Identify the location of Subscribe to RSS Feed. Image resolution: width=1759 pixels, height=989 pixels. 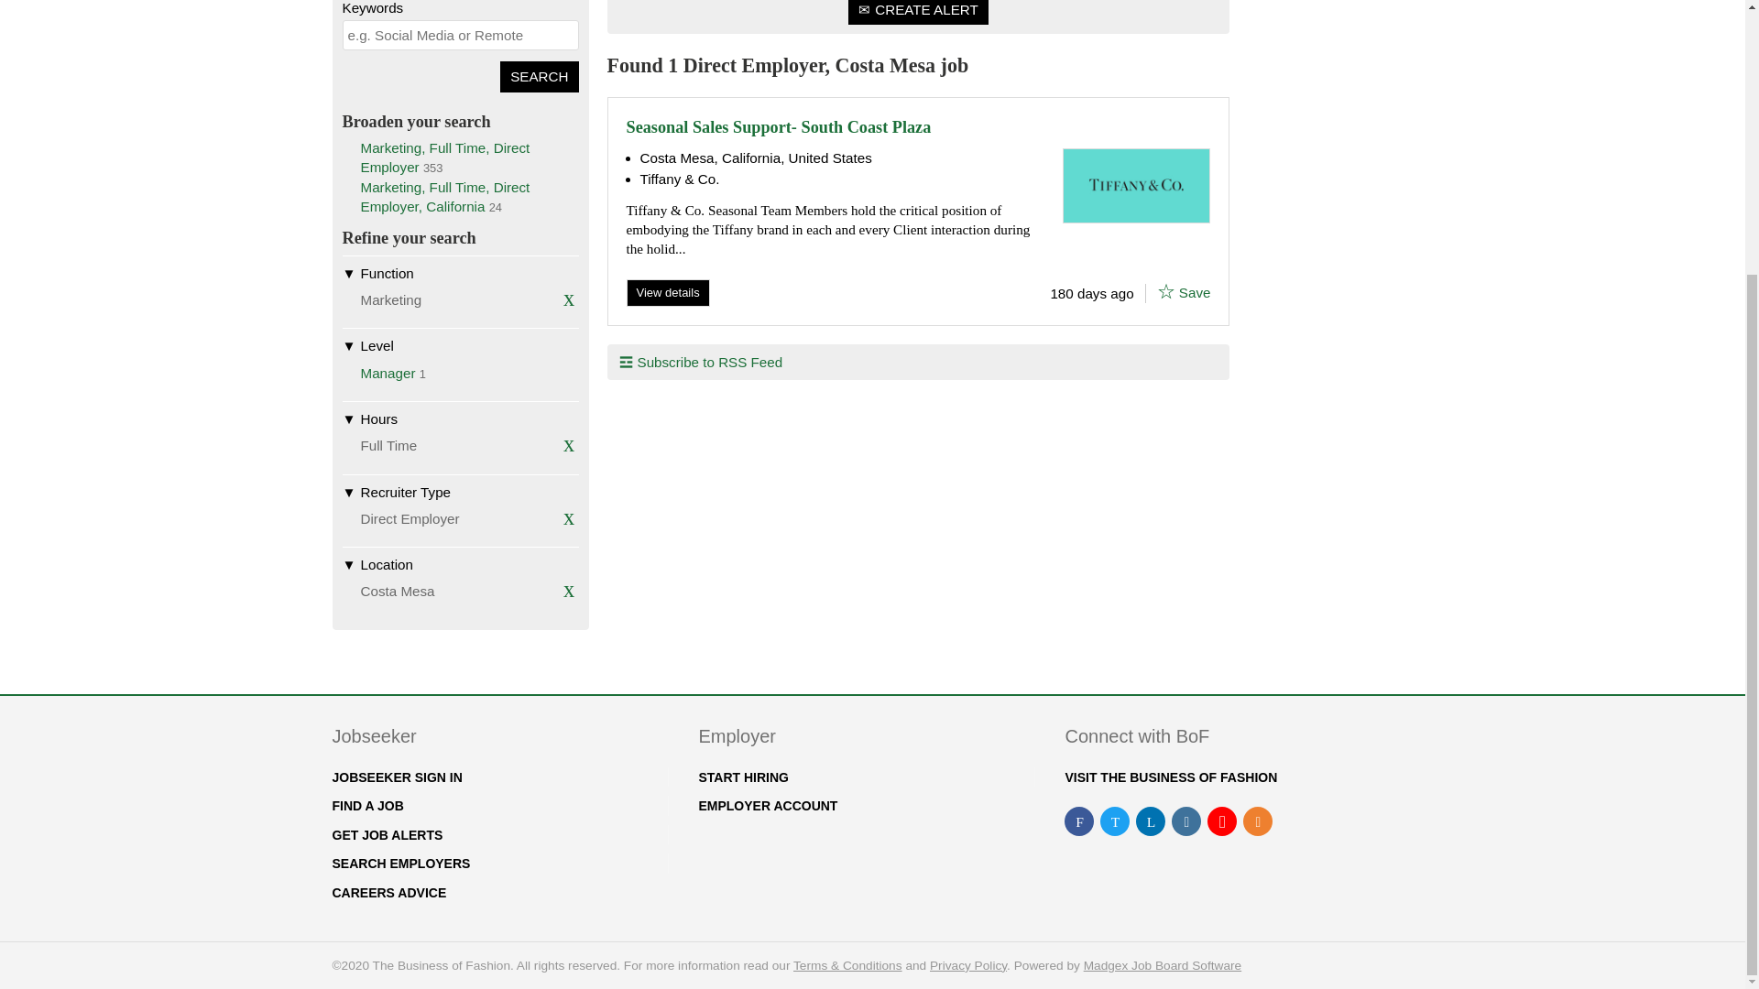
(701, 363).